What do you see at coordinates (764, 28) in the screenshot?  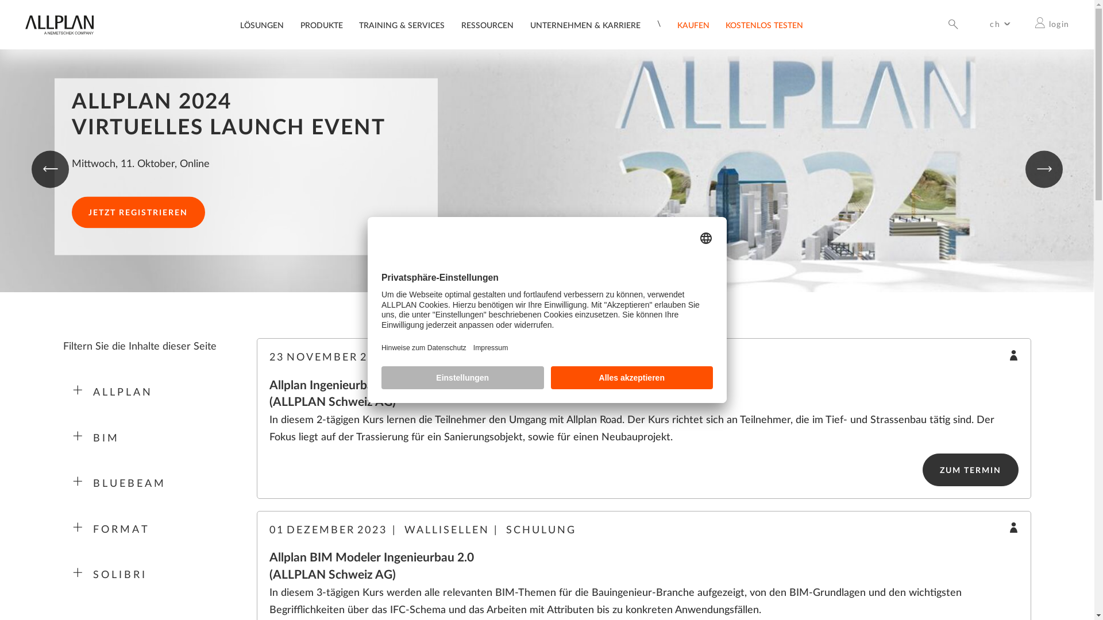 I see `KOSTENLOS TESTEN` at bounding box center [764, 28].